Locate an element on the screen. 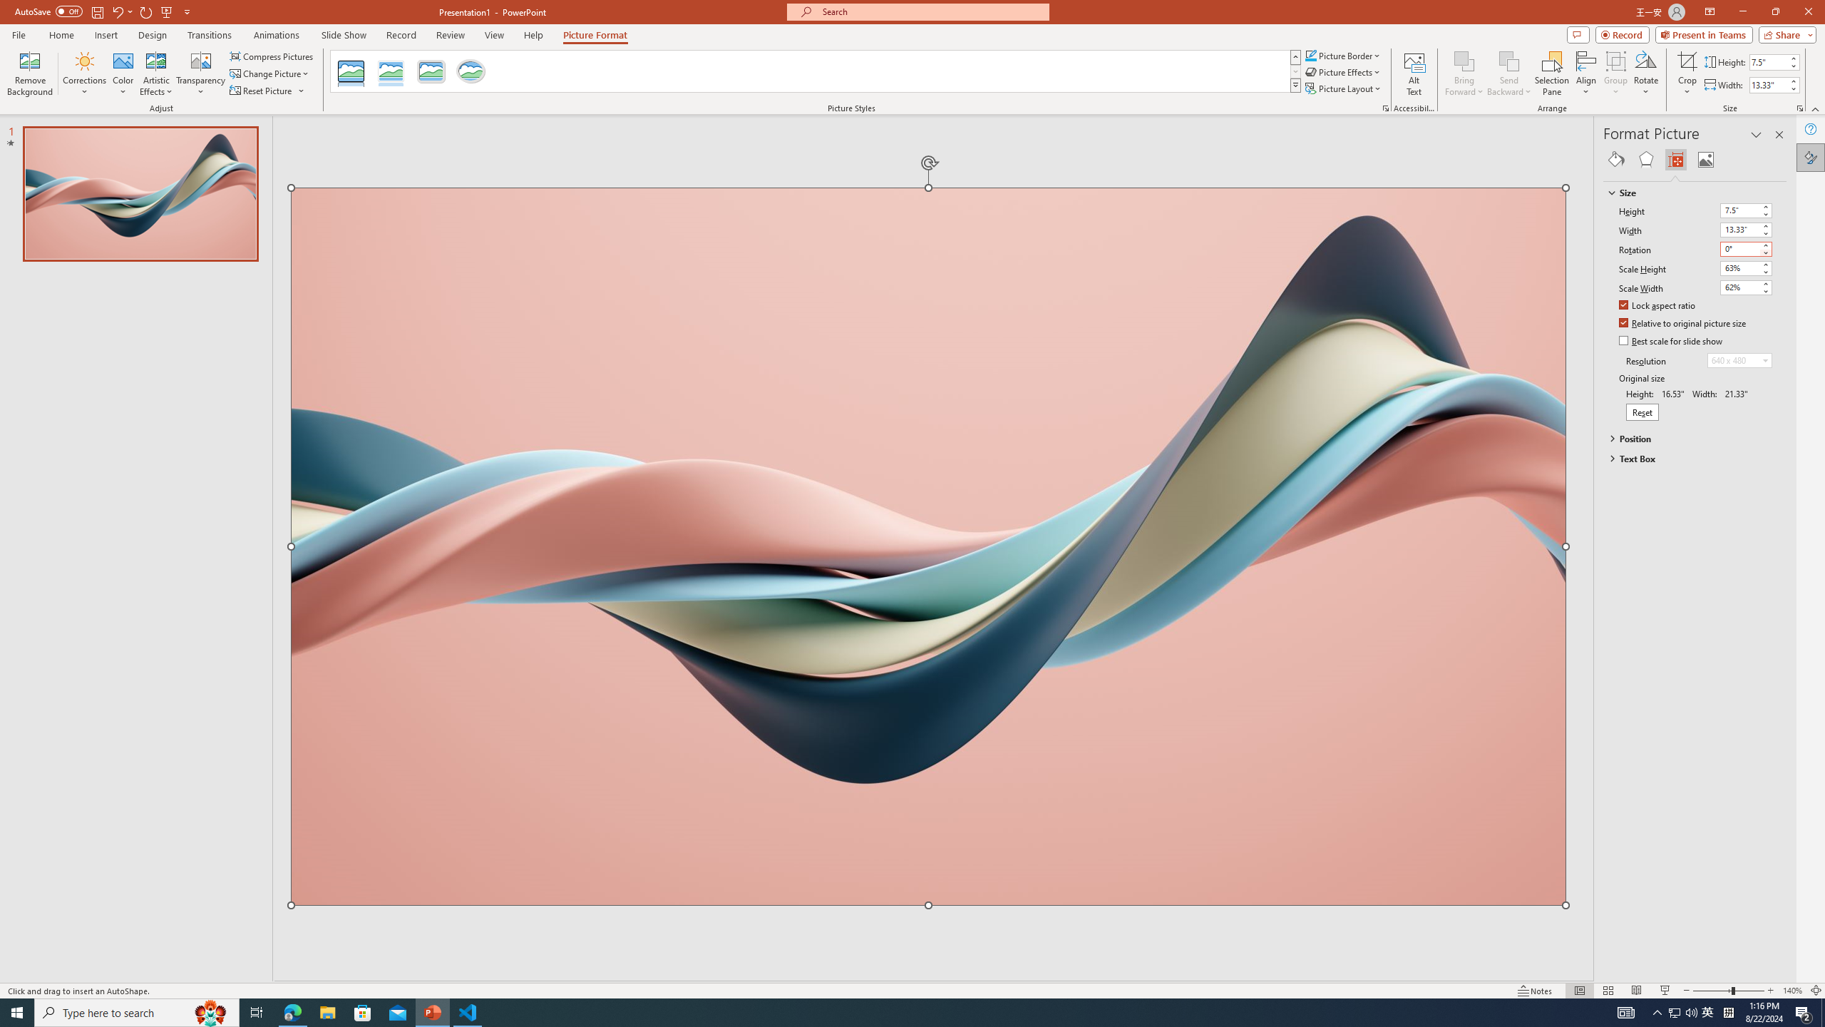  Artistic Effects is located at coordinates (157, 73).